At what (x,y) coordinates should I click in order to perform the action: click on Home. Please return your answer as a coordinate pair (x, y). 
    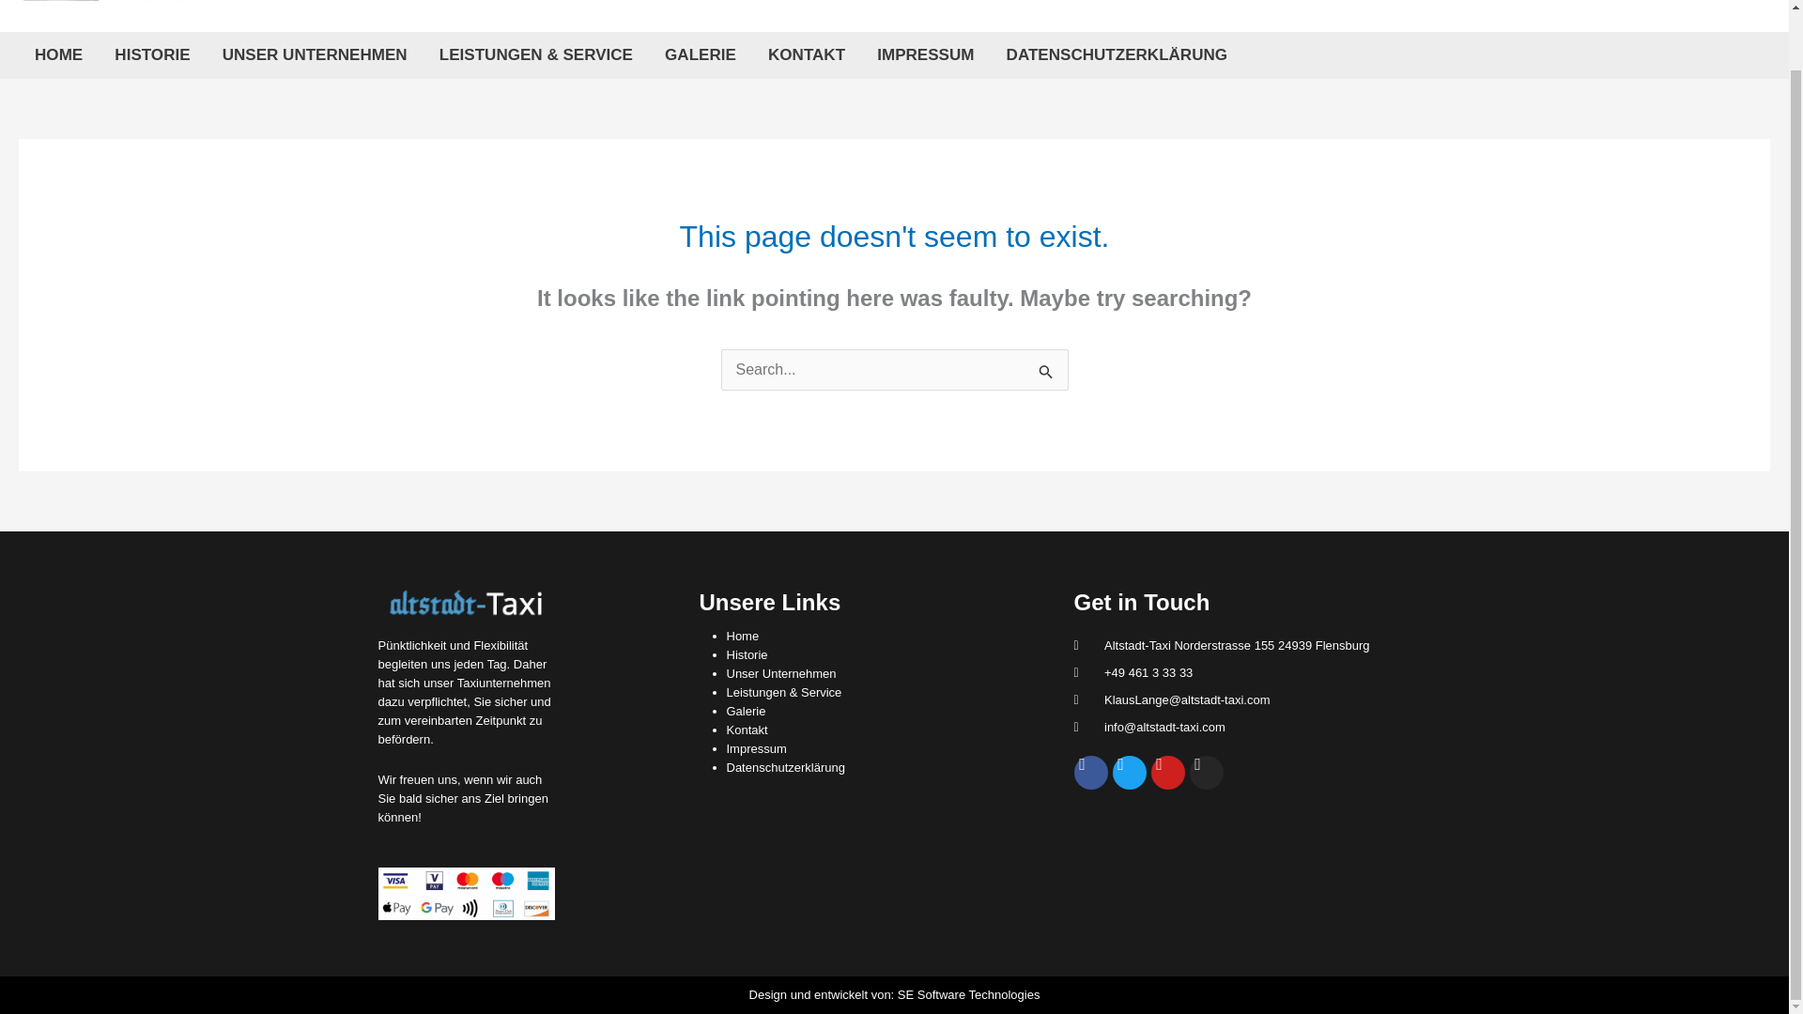
    Looking at the image, I should click on (742, 635).